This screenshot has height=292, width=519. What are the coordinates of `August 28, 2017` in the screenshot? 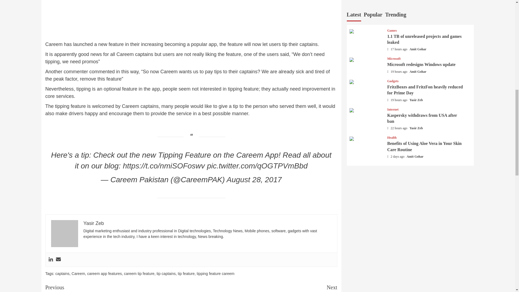 It's located at (254, 180).